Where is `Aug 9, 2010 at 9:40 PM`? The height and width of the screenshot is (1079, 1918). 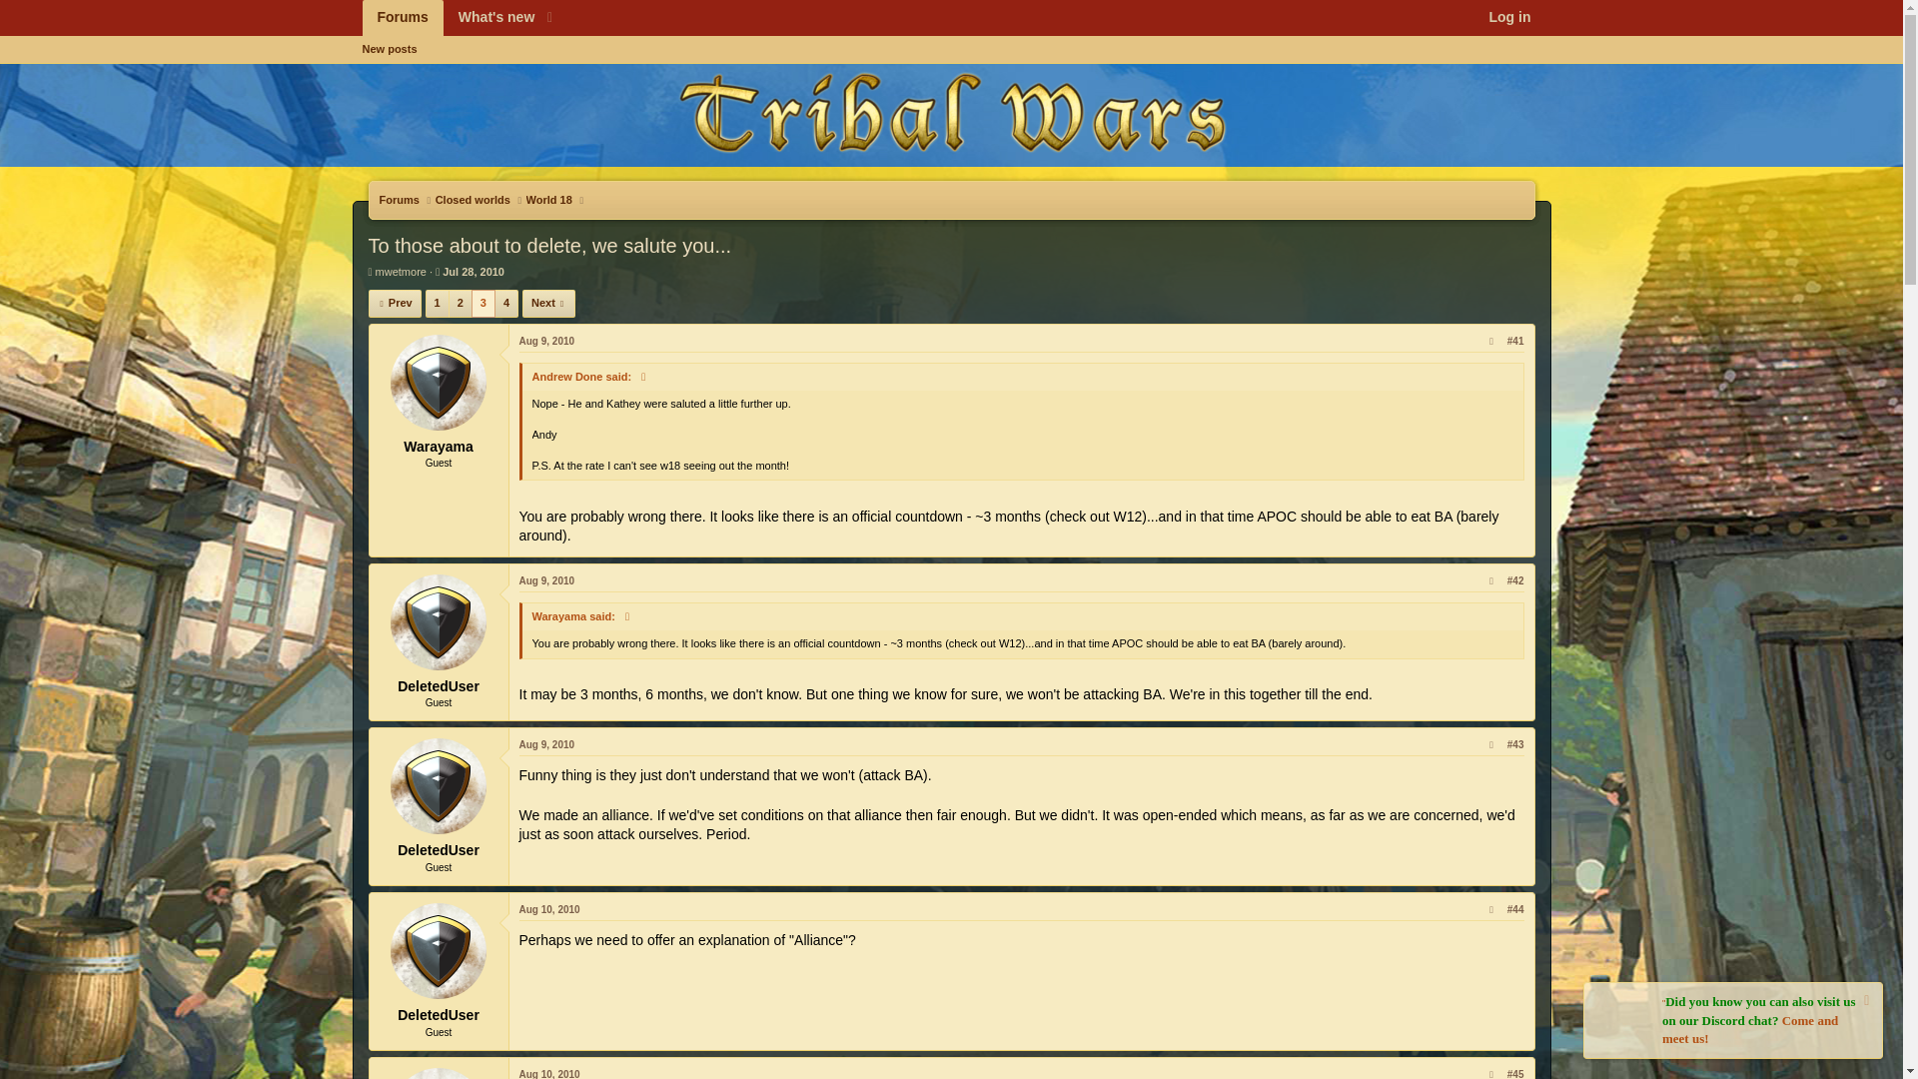
Aug 9, 2010 at 9:40 PM is located at coordinates (547, 340).